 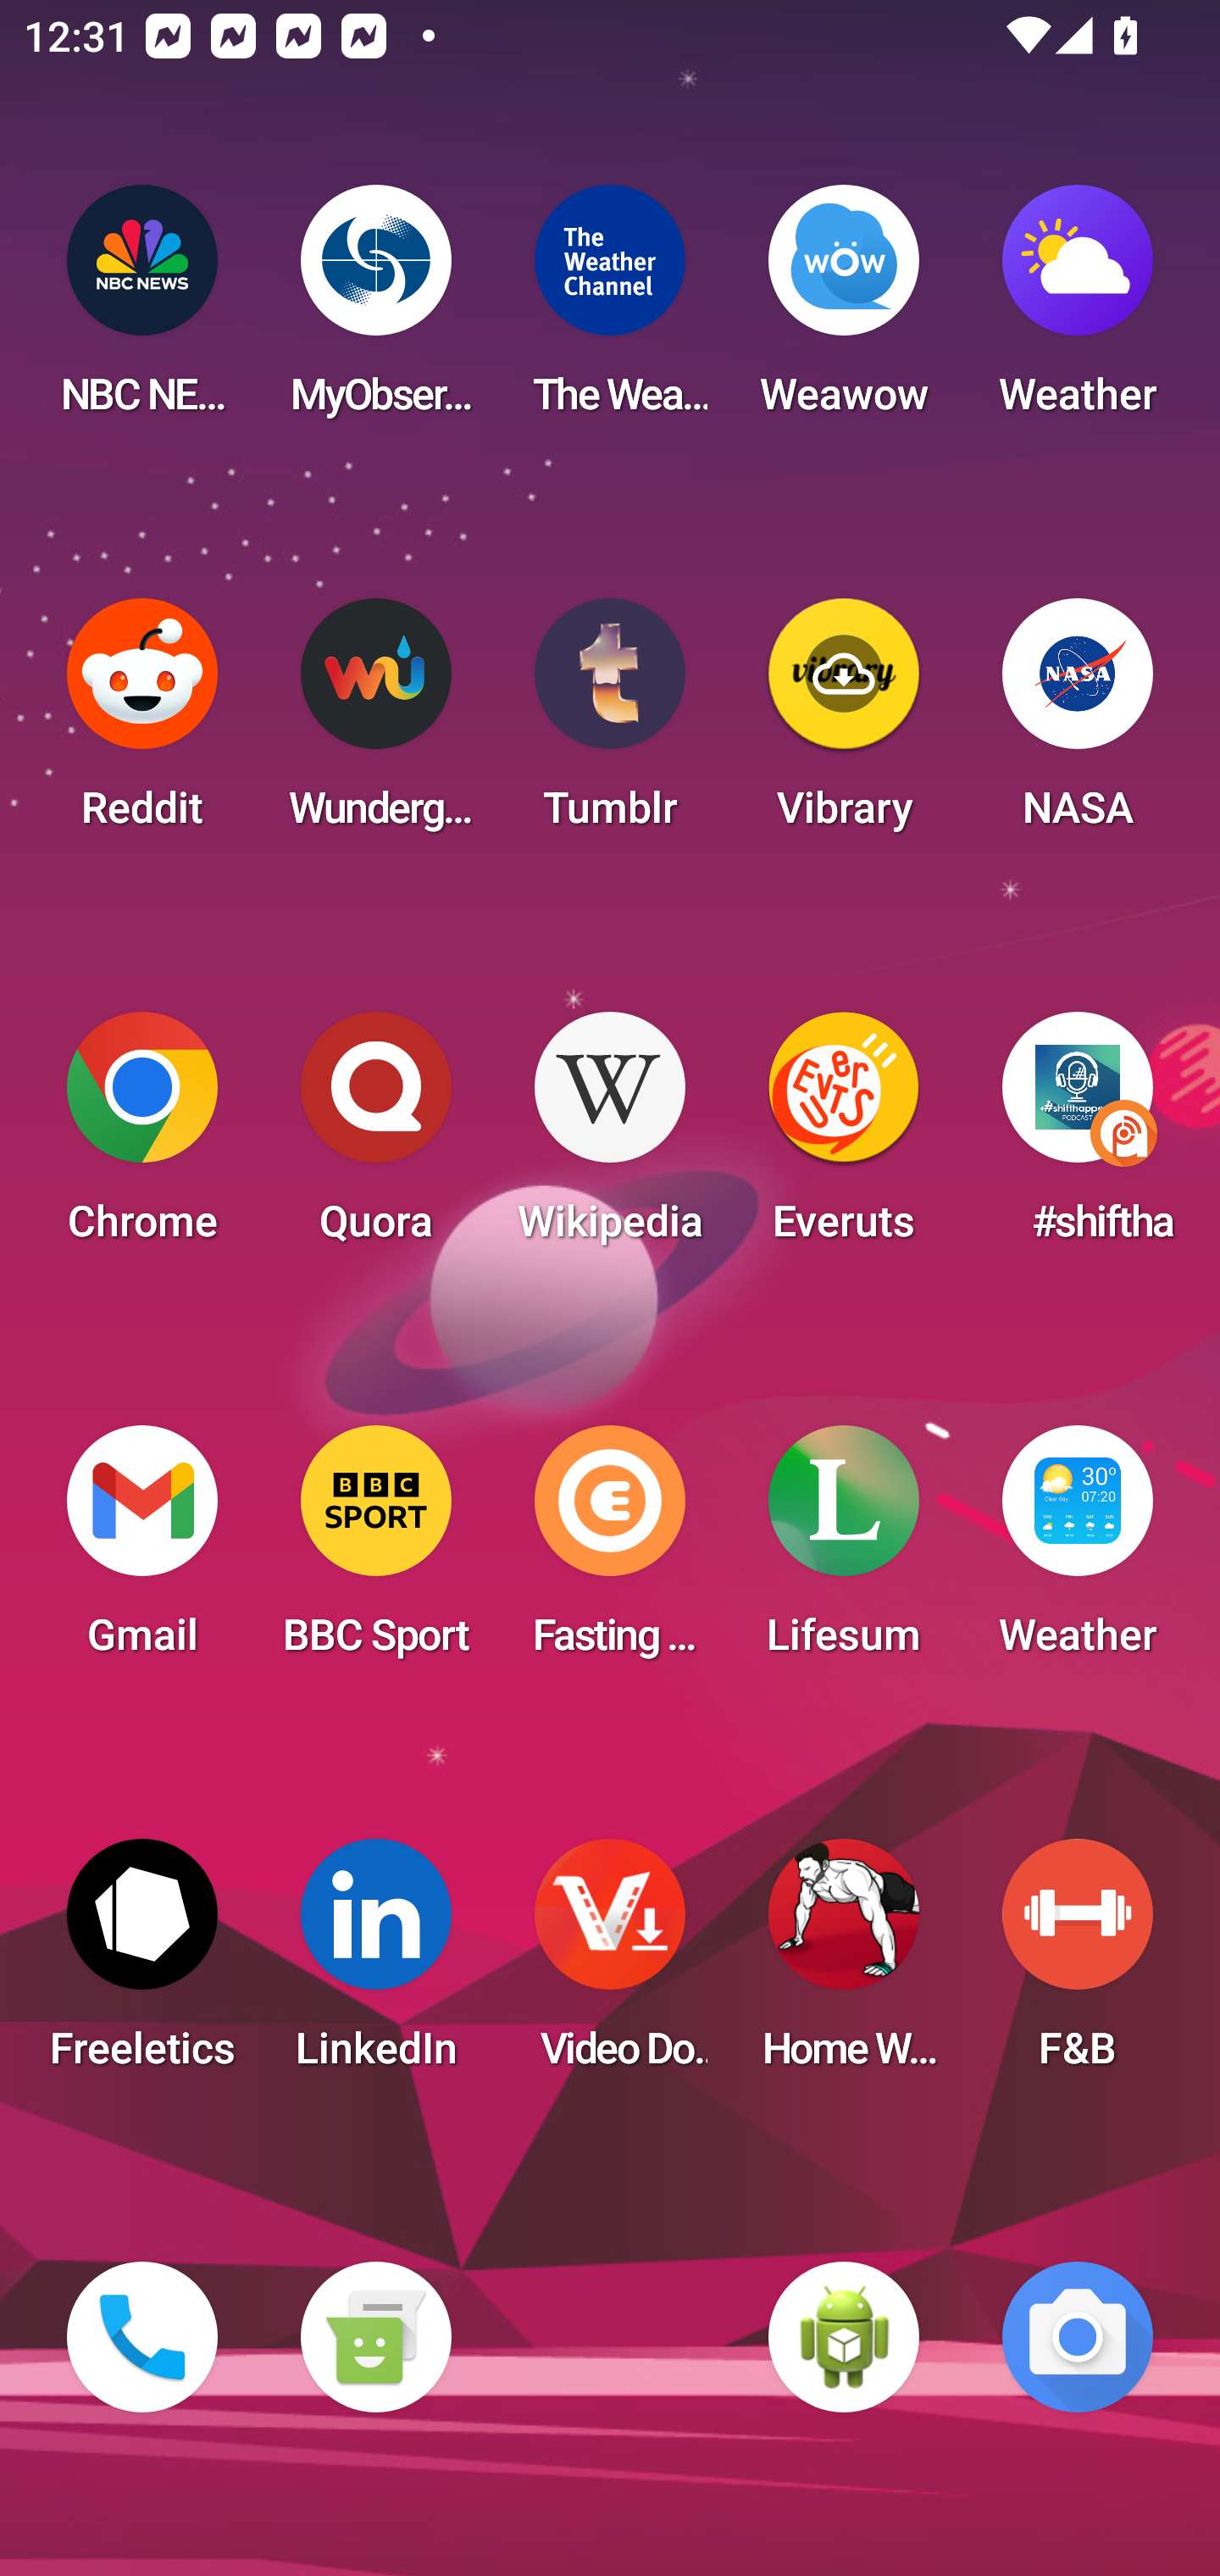 What do you see at coordinates (142, 310) in the screenshot?
I see `NBC NEWS` at bounding box center [142, 310].